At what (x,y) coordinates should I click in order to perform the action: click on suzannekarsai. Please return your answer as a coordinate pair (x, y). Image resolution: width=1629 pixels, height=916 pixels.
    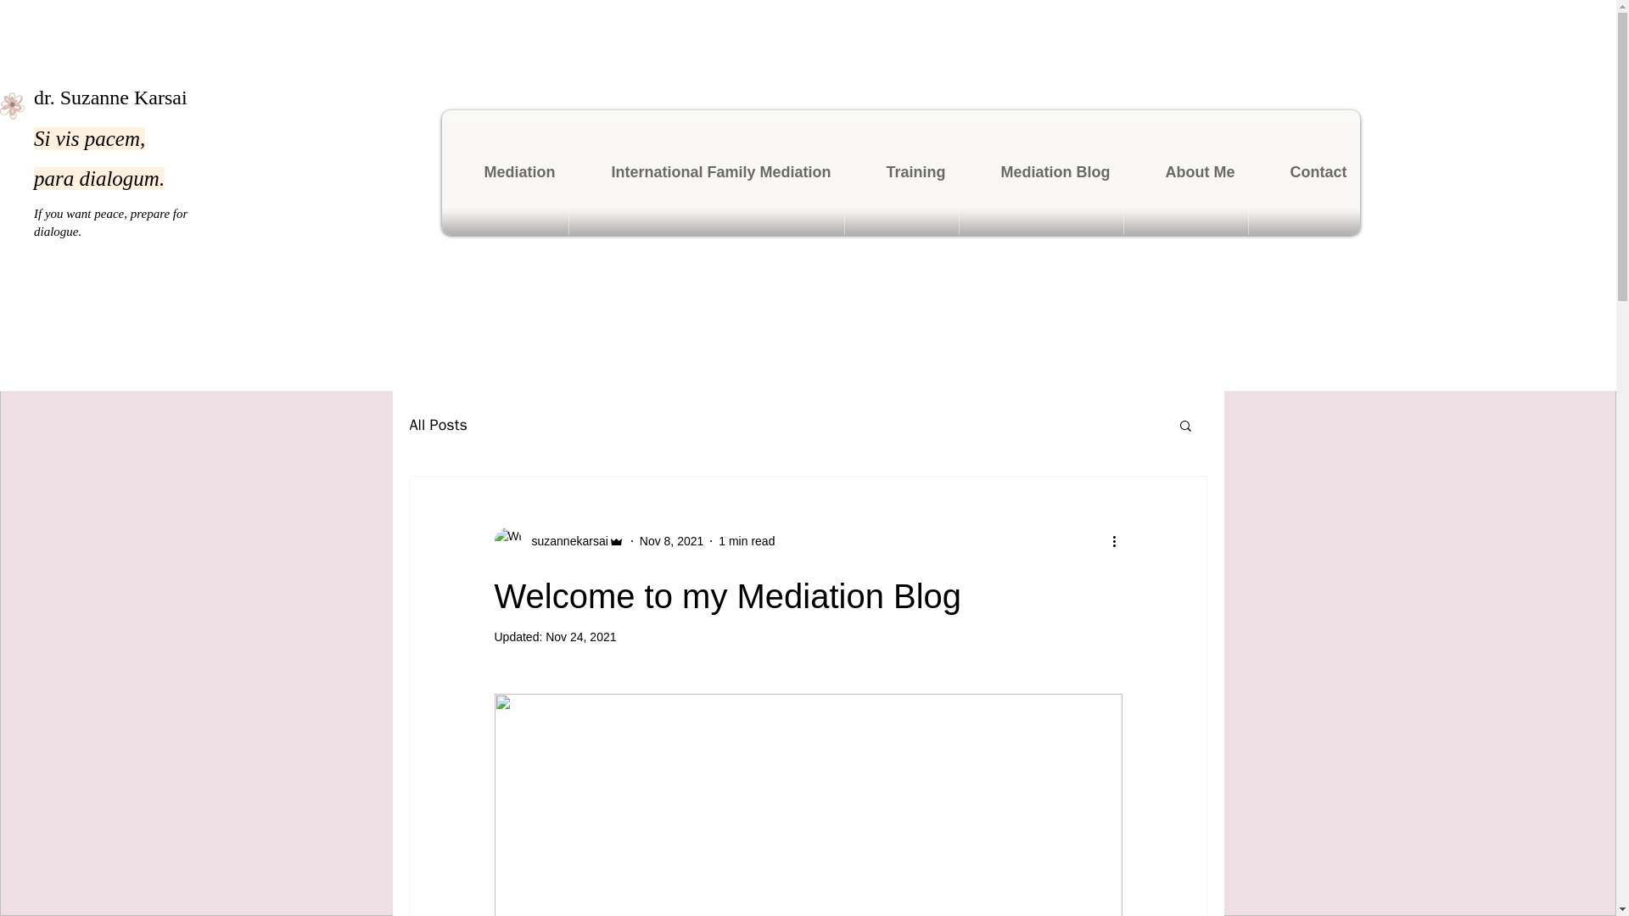
    Looking at the image, I should click on (558, 541).